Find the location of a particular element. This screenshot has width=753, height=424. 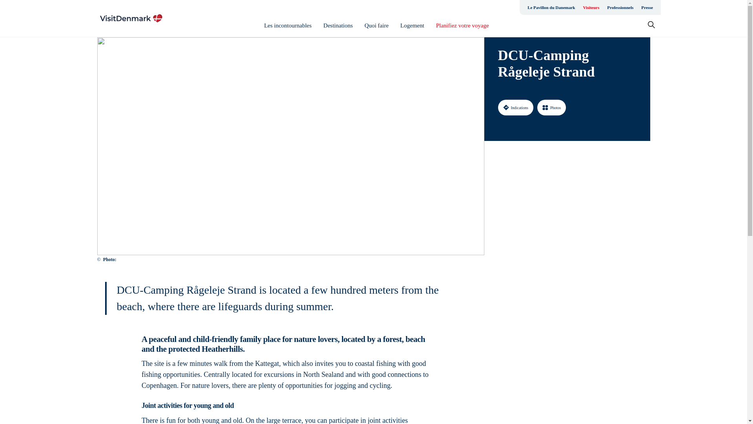

Destinations is located at coordinates (338, 26).